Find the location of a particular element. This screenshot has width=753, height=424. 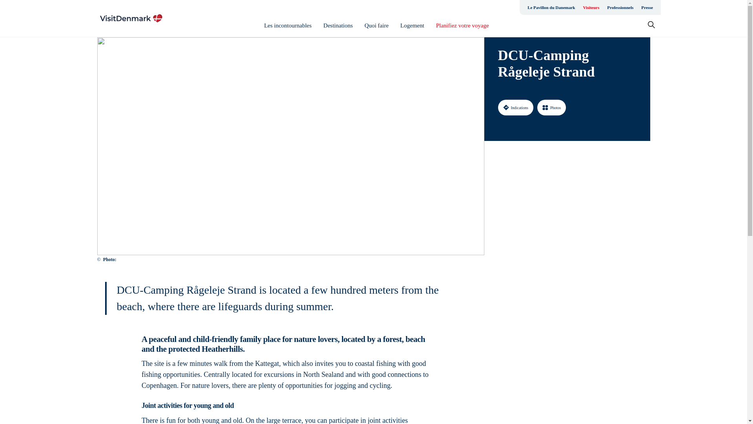

Destinations is located at coordinates (338, 26).